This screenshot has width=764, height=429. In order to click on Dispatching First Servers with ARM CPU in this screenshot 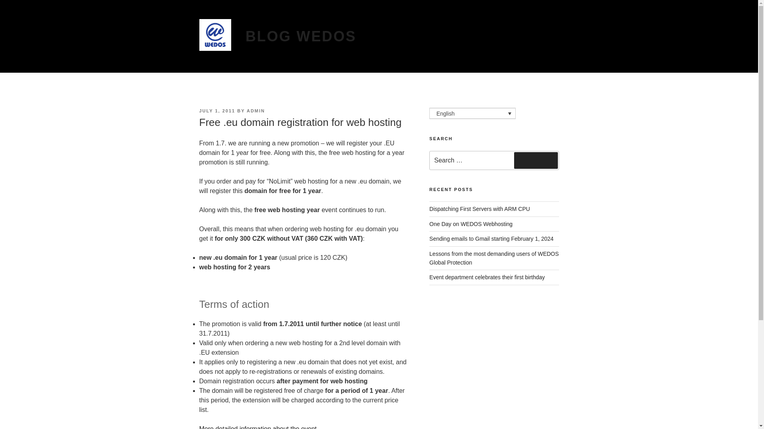, I will do `click(480, 209)`.